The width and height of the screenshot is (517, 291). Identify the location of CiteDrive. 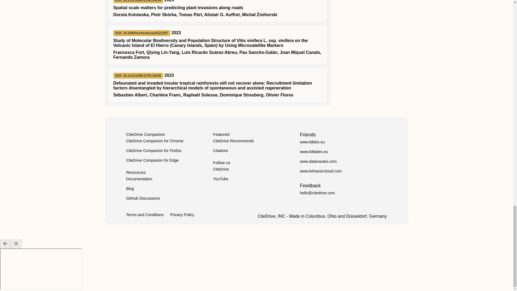
(221, 169).